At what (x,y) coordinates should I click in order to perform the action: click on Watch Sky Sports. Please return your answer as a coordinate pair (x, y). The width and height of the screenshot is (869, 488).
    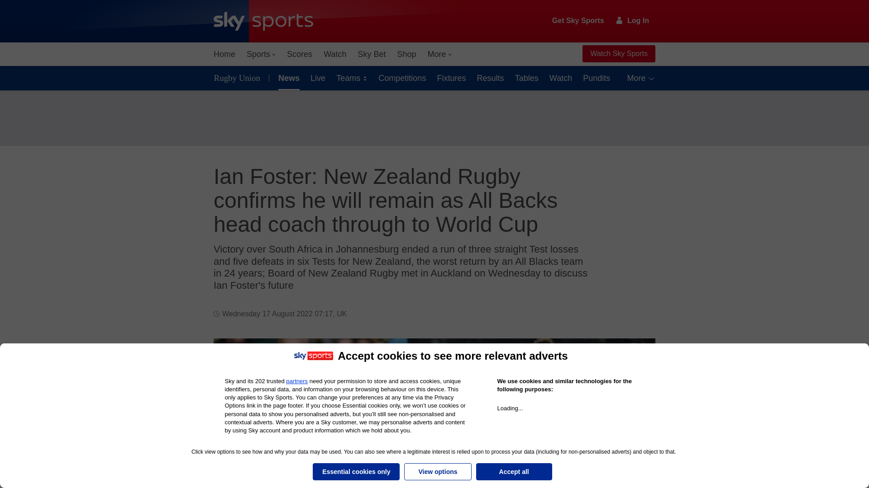
    Looking at the image, I should click on (618, 54).